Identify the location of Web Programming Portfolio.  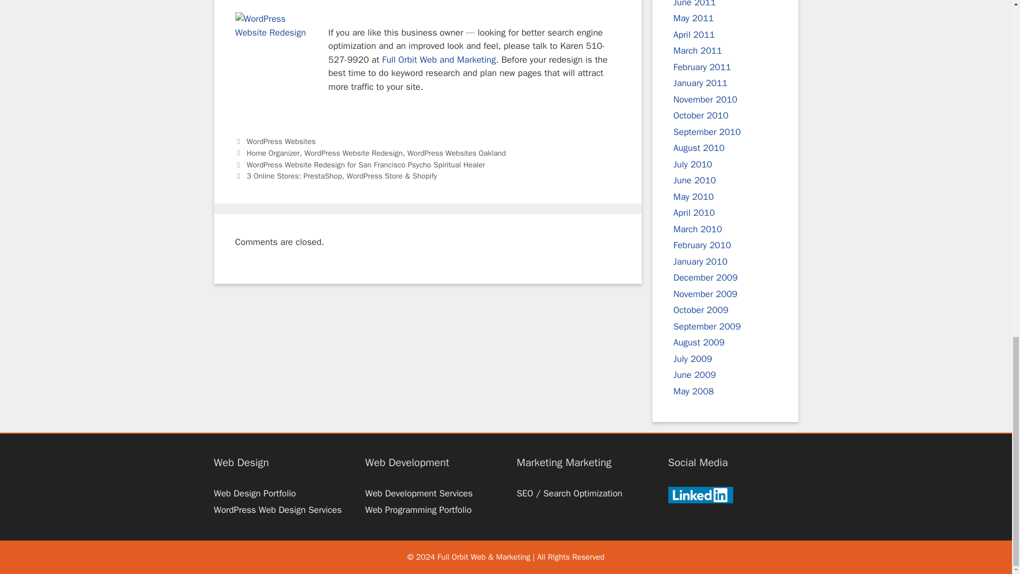
(418, 510).